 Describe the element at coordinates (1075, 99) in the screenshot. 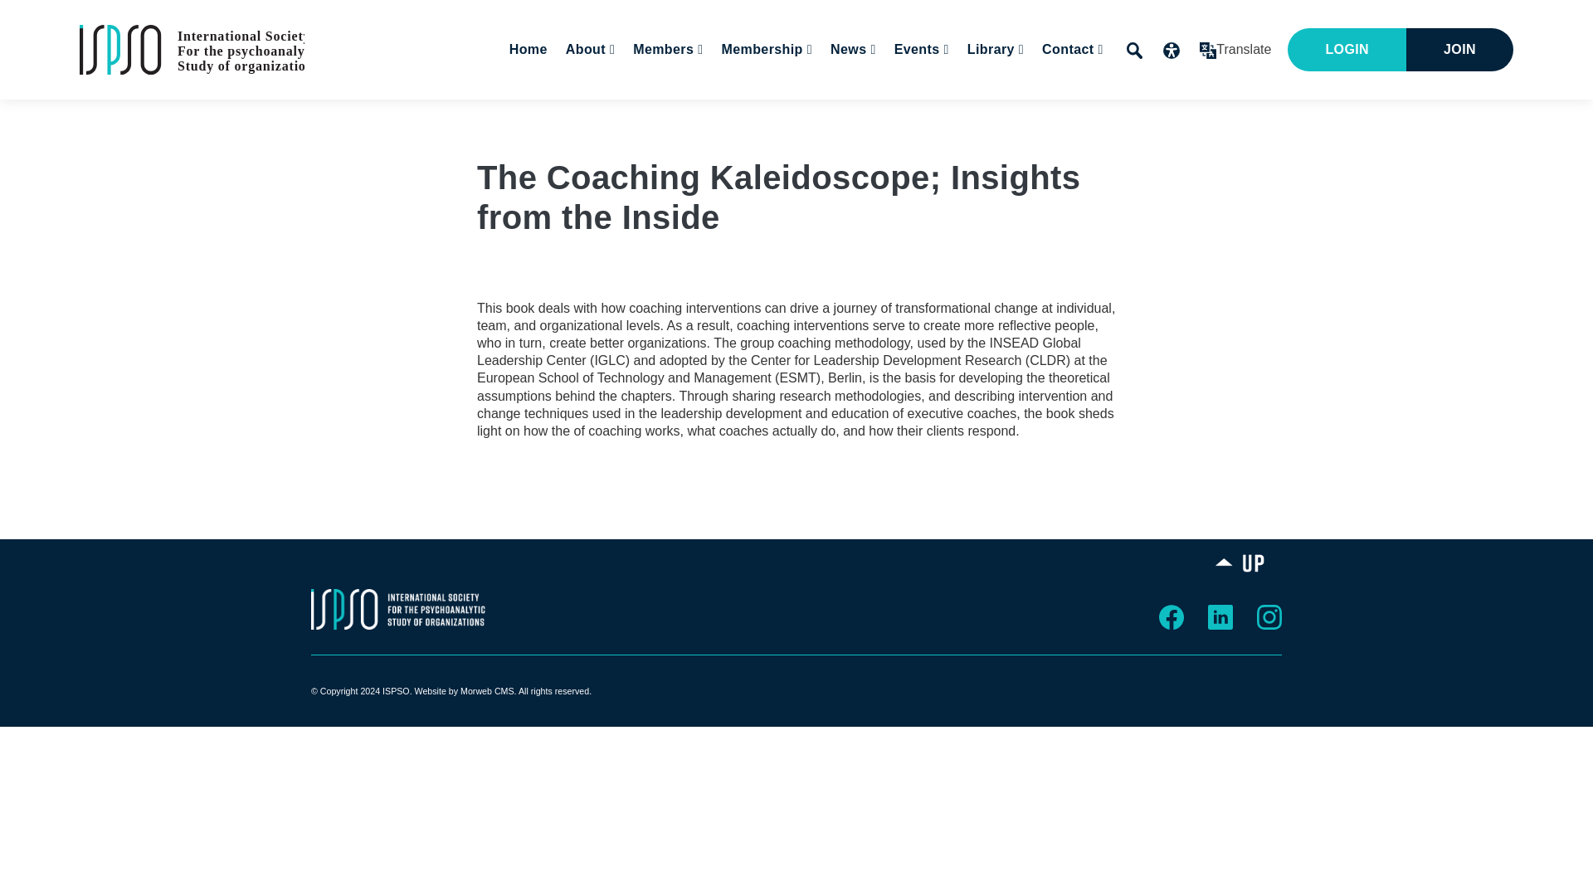

I see `Podcast Series` at that location.